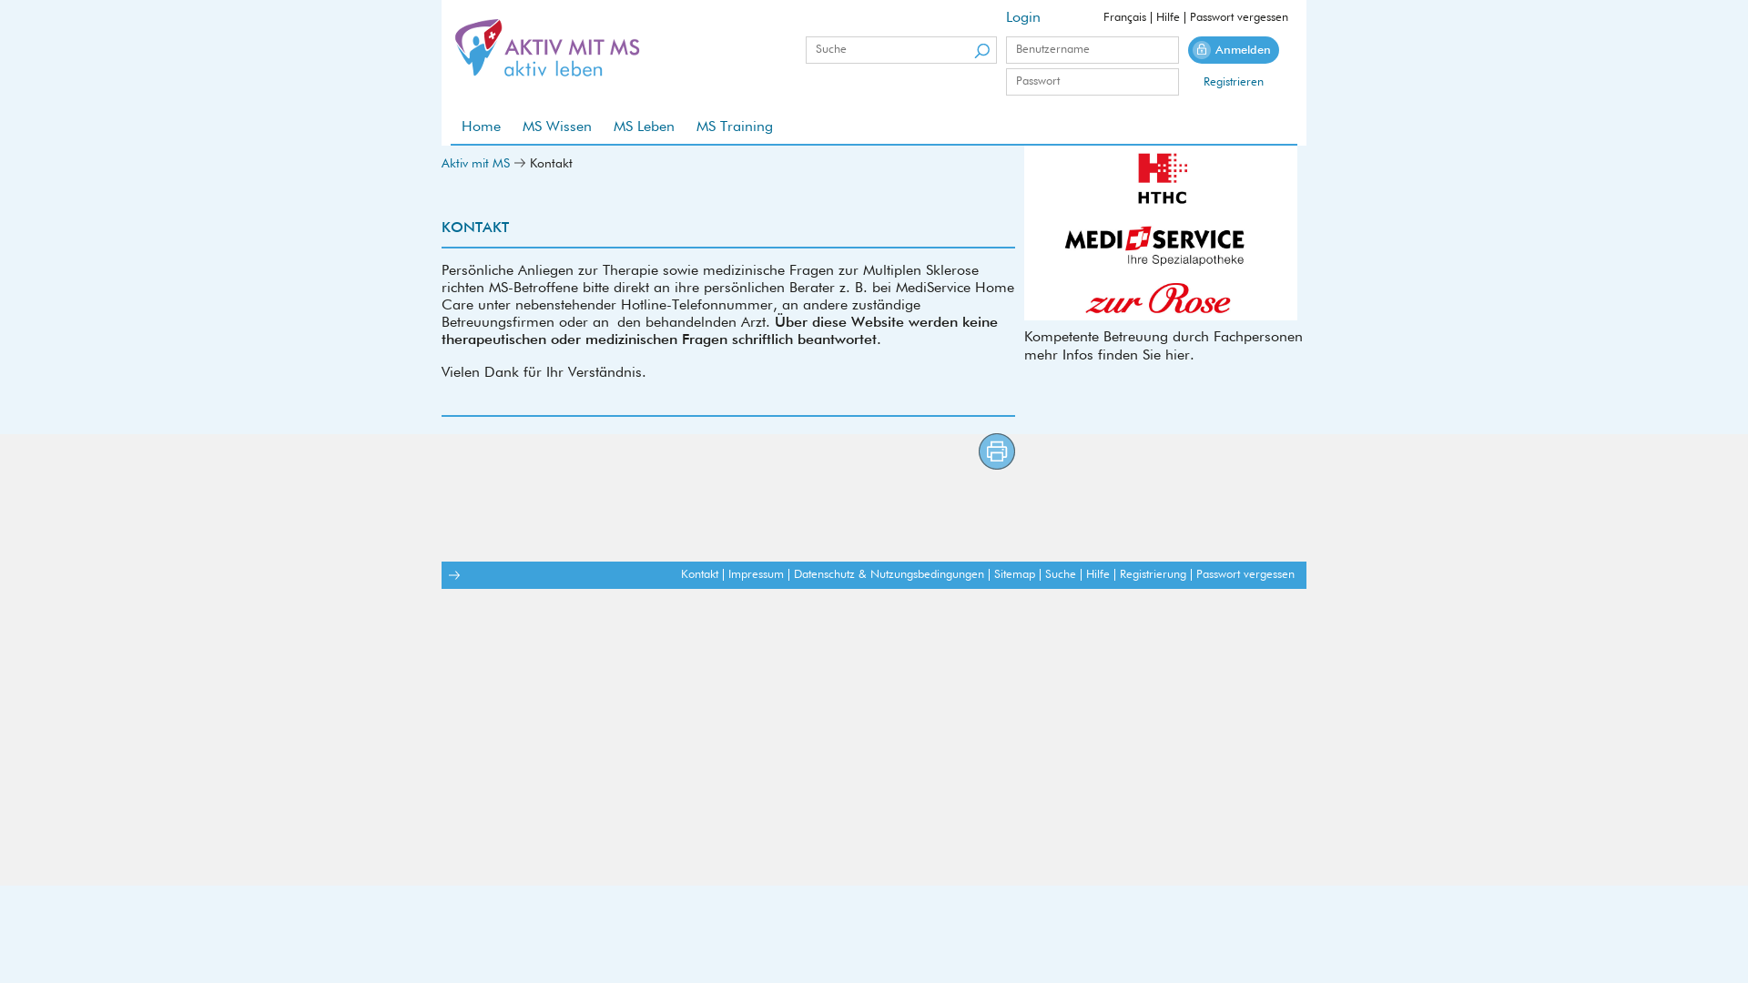  I want to click on Suche, so click(1060, 575).